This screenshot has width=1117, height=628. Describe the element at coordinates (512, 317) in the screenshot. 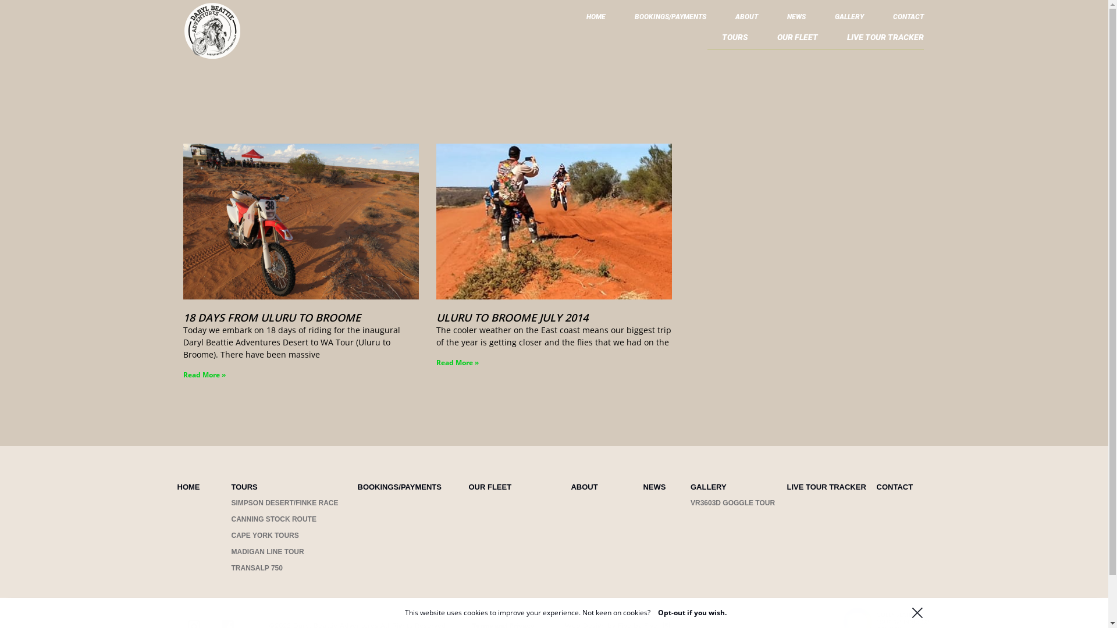

I see `ULURU TO BROOME JULY 2014` at that location.